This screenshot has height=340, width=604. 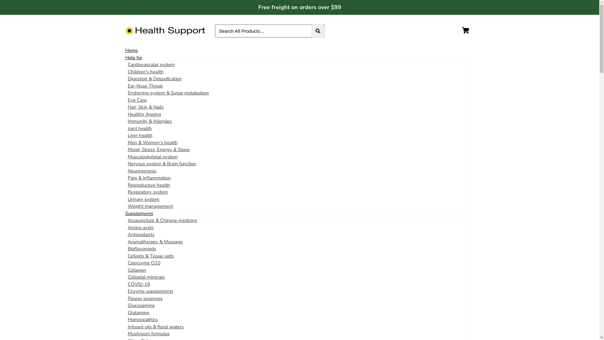 What do you see at coordinates (150, 121) in the screenshot?
I see `Immunity & Allergies` at bounding box center [150, 121].